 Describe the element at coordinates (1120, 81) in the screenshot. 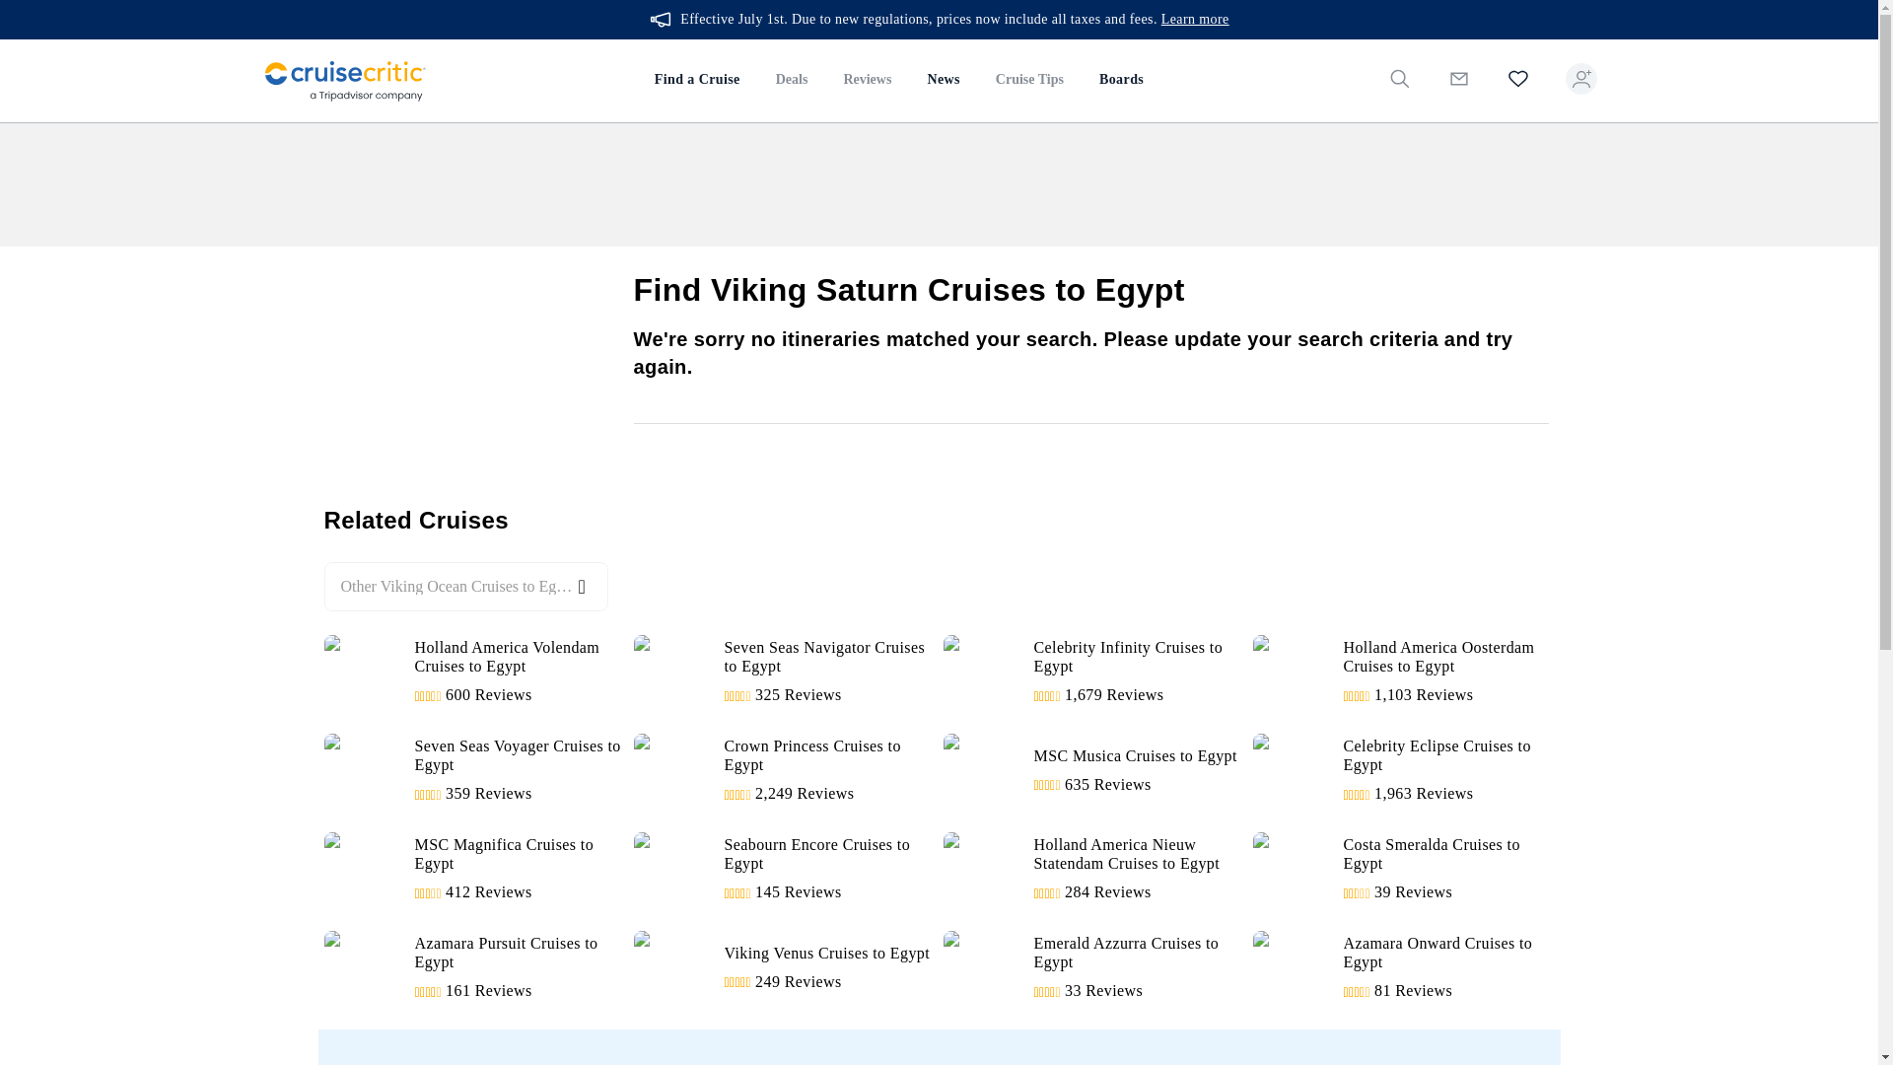

I see `Learn more` at that location.